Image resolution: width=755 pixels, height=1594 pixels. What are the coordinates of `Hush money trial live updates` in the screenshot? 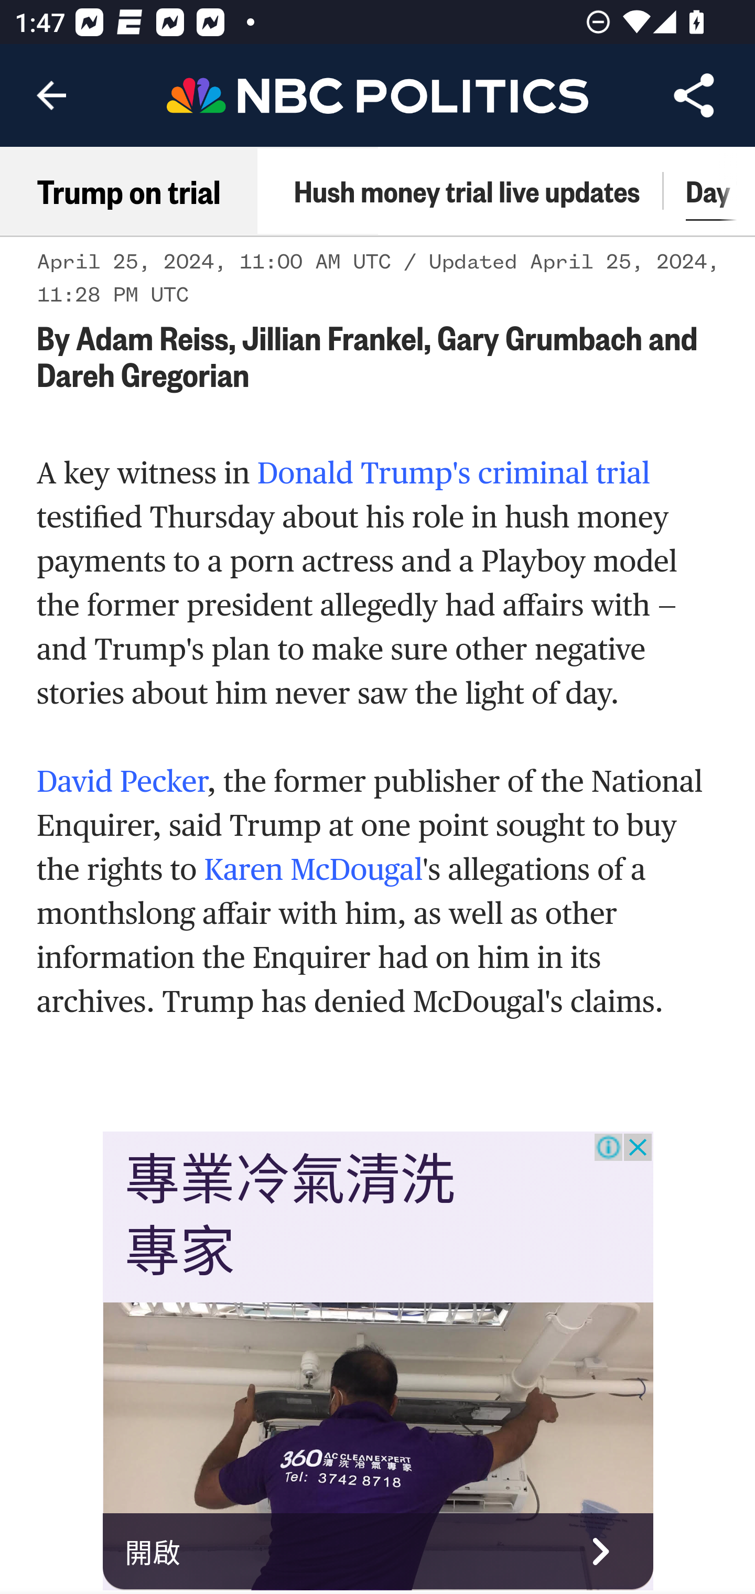 It's located at (467, 193).